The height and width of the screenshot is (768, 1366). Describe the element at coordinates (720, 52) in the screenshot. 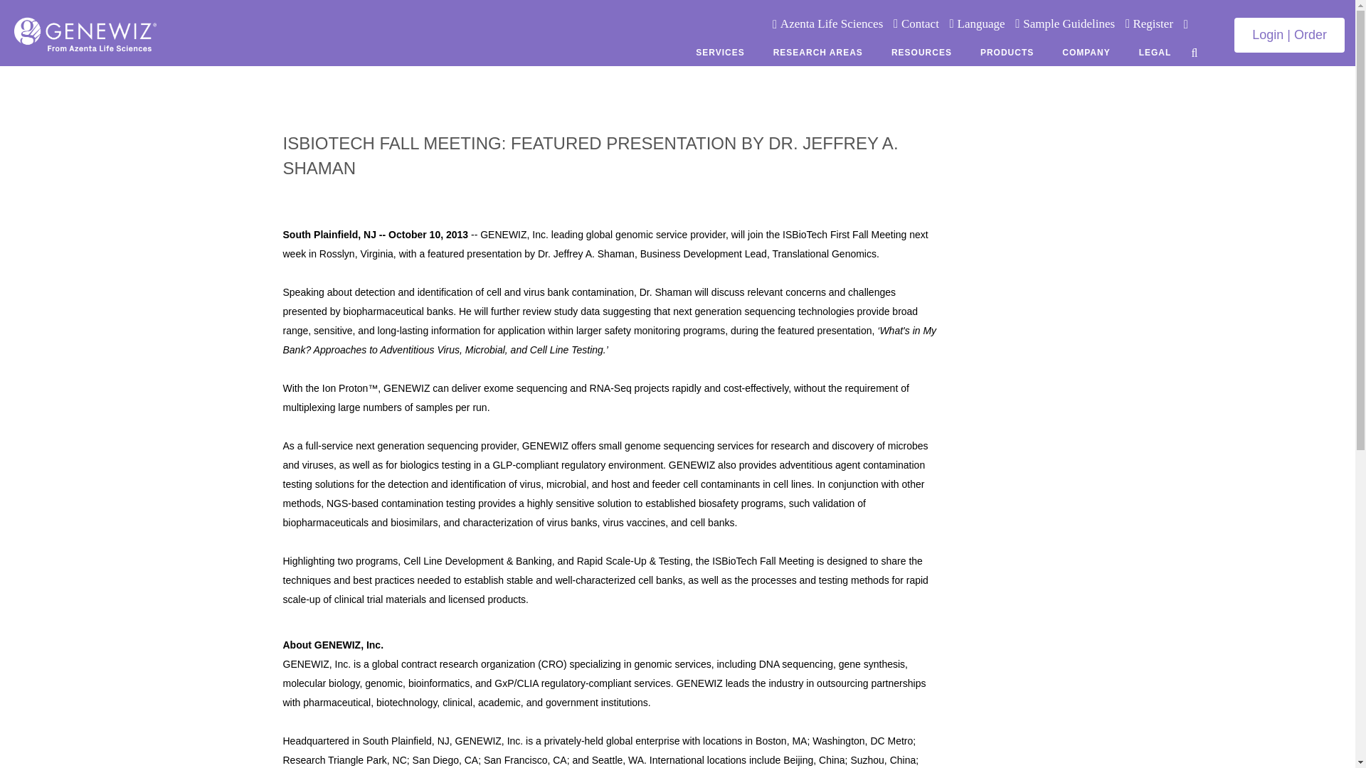

I see `SERVICES` at that location.